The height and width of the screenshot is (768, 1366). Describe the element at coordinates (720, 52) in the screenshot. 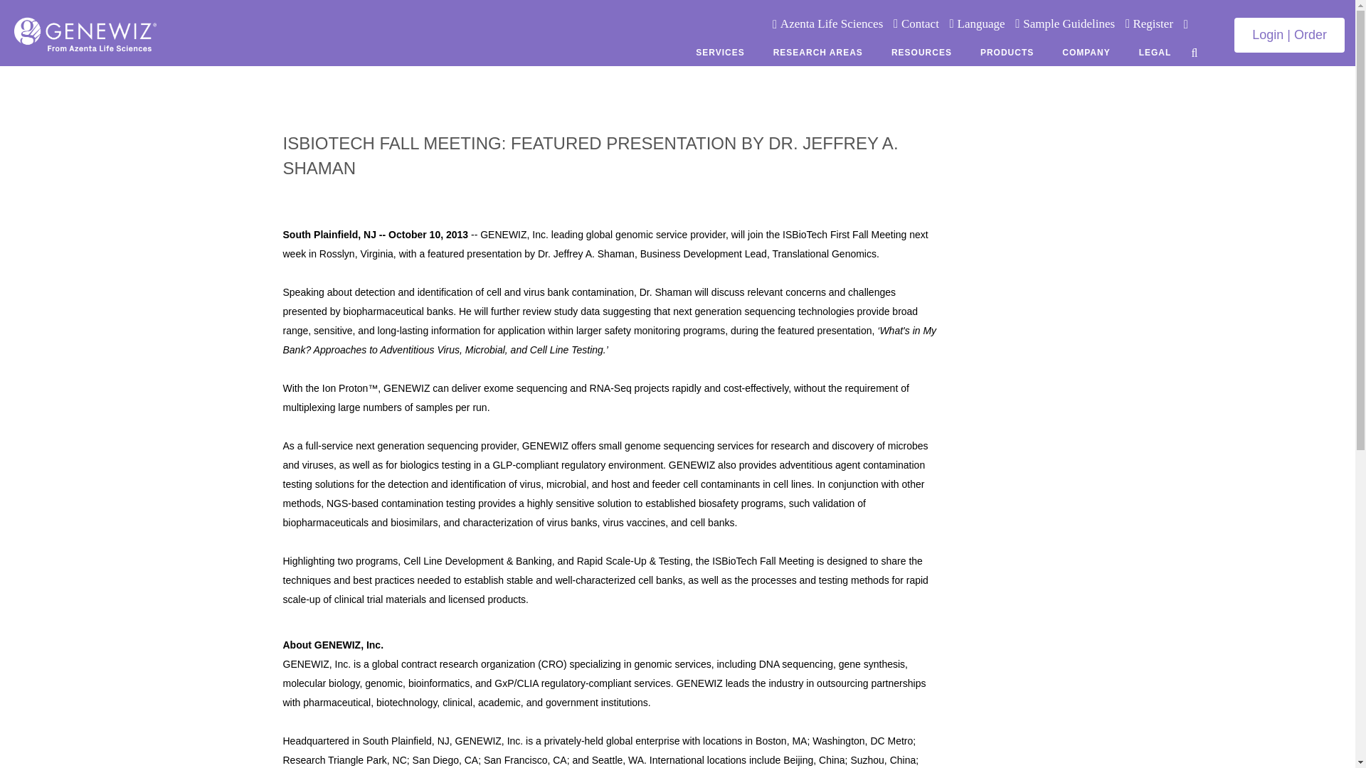

I see `SERVICES` at that location.